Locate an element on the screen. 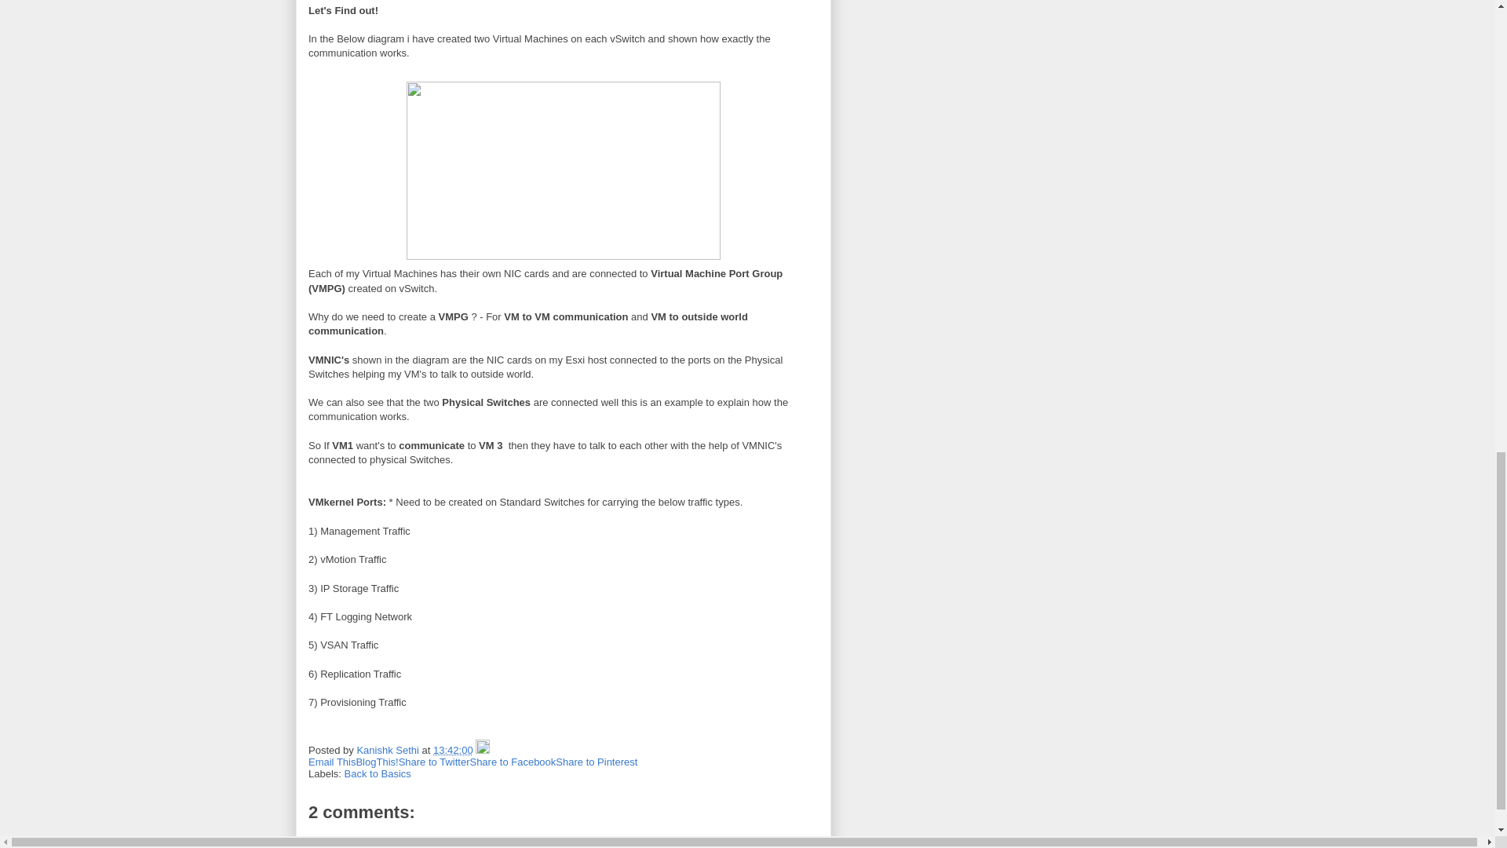 This screenshot has height=848, width=1507. permanent link is located at coordinates (453, 751).